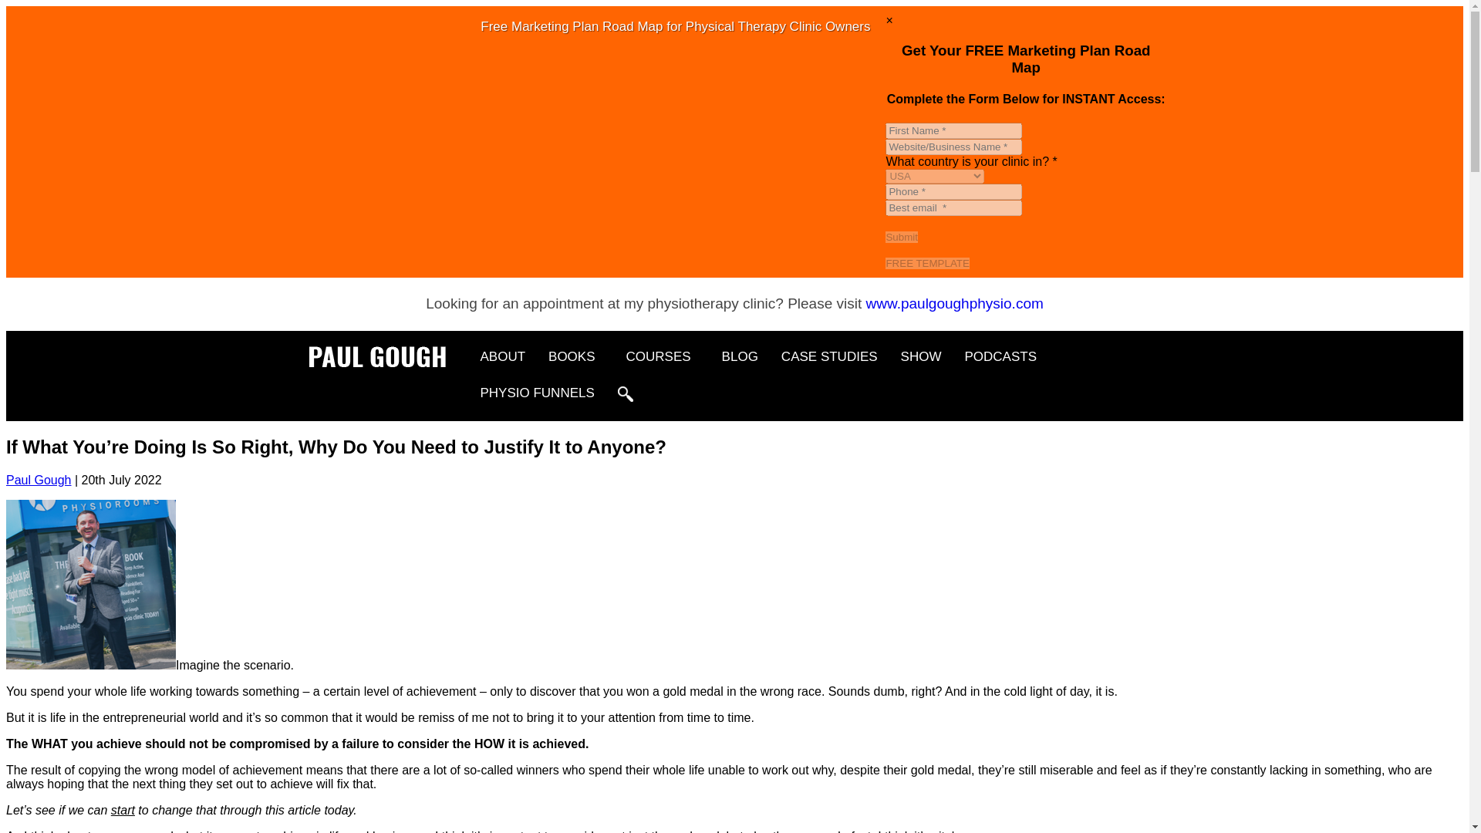 The width and height of the screenshot is (1481, 833). Describe the element at coordinates (901, 238) in the screenshot. I see `Submit` at that location.